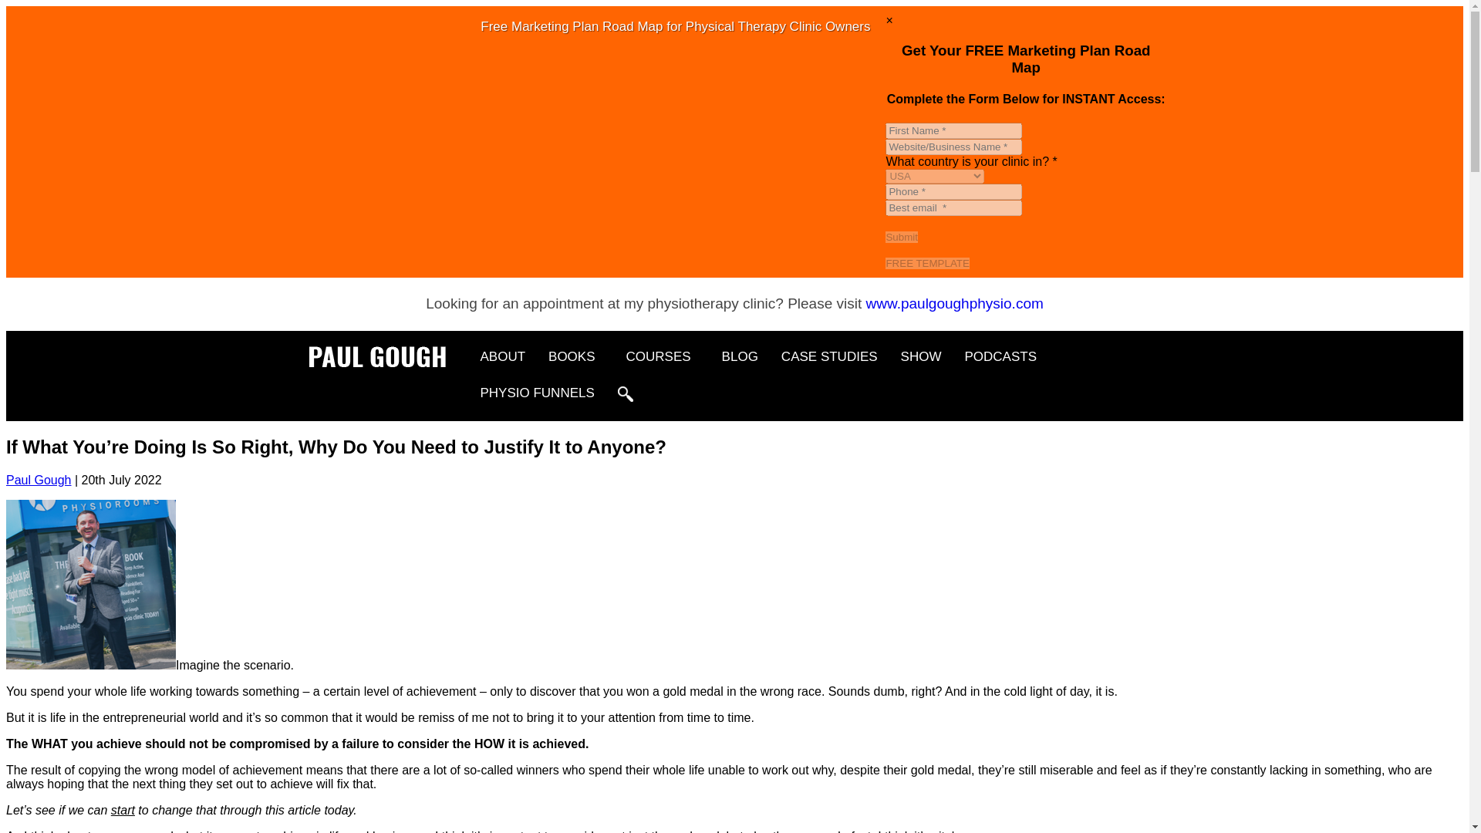 The width and height of the screenshot is (1481, 833). Describe the element at coordinates (901, 238) in the screenshot. I see `Submit` at that location.